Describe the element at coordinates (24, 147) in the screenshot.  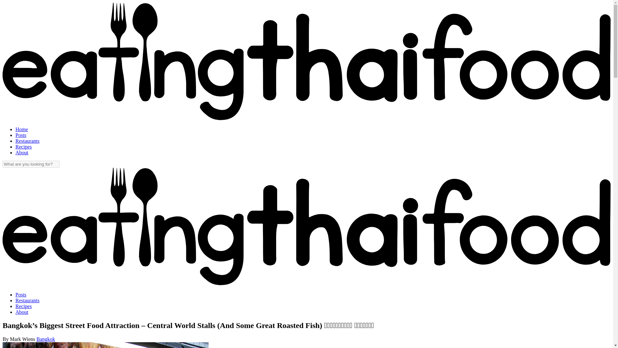
I see `Recipes` at that location.